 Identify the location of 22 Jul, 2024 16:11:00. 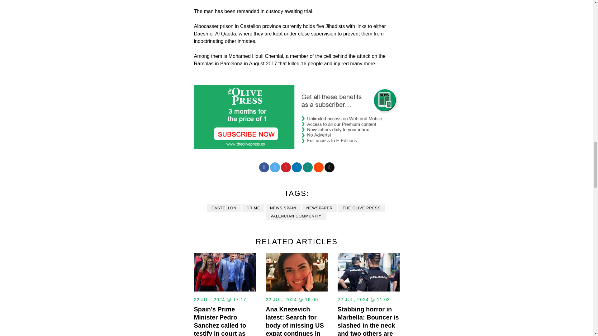
(292, 299).